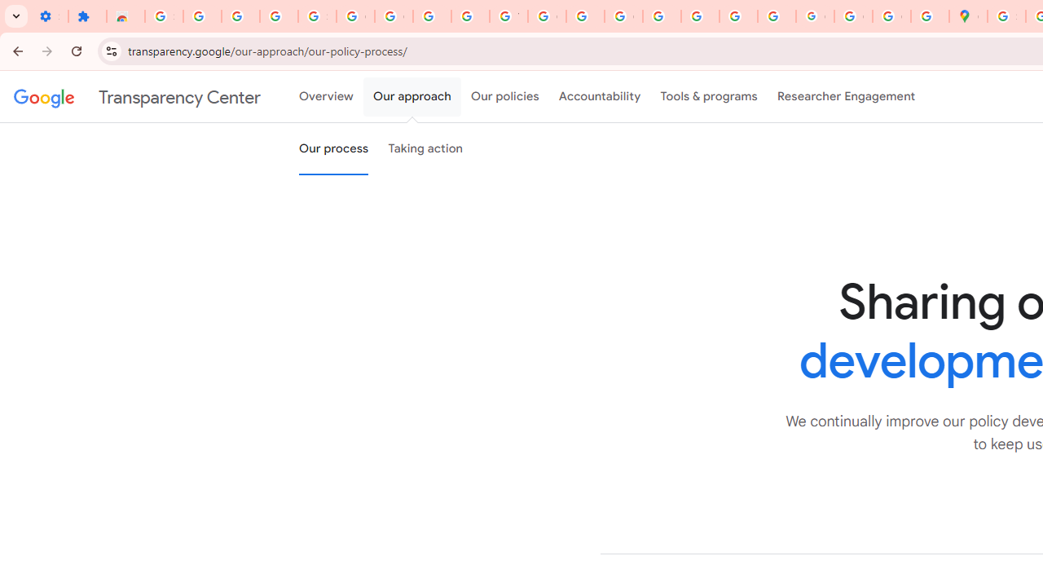  What do you see at coordinates (968, 16) in the screenshot?
I see `Google Maps` at bounding box center [968, 16].